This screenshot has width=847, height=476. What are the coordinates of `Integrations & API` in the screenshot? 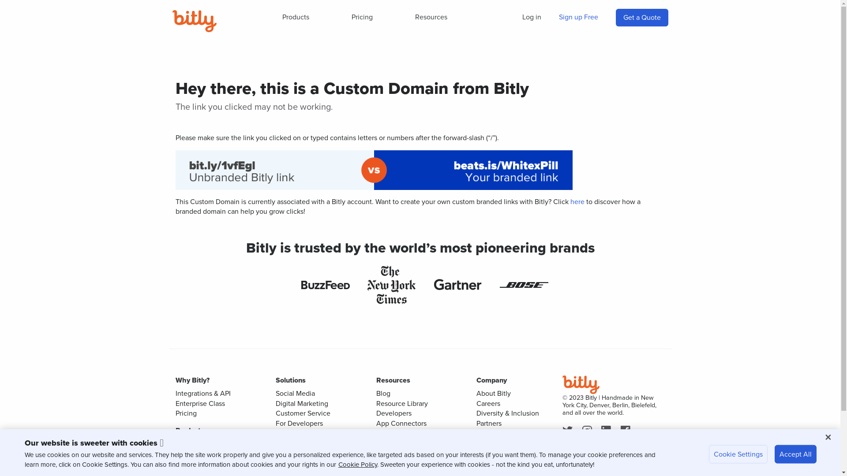 It's located at (203, 393).